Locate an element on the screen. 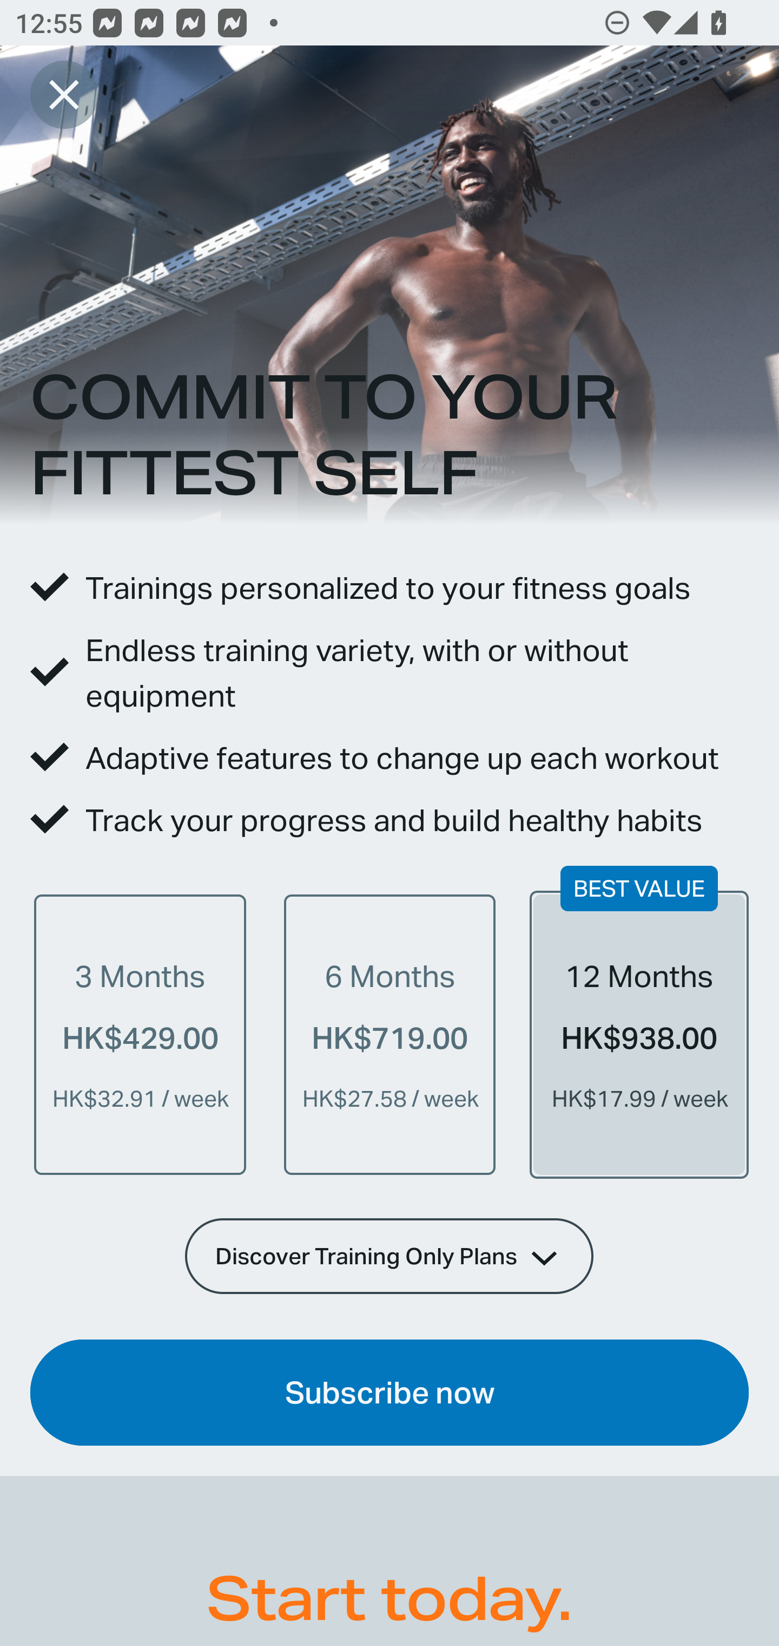  Close is located at coordinates (64, 94).